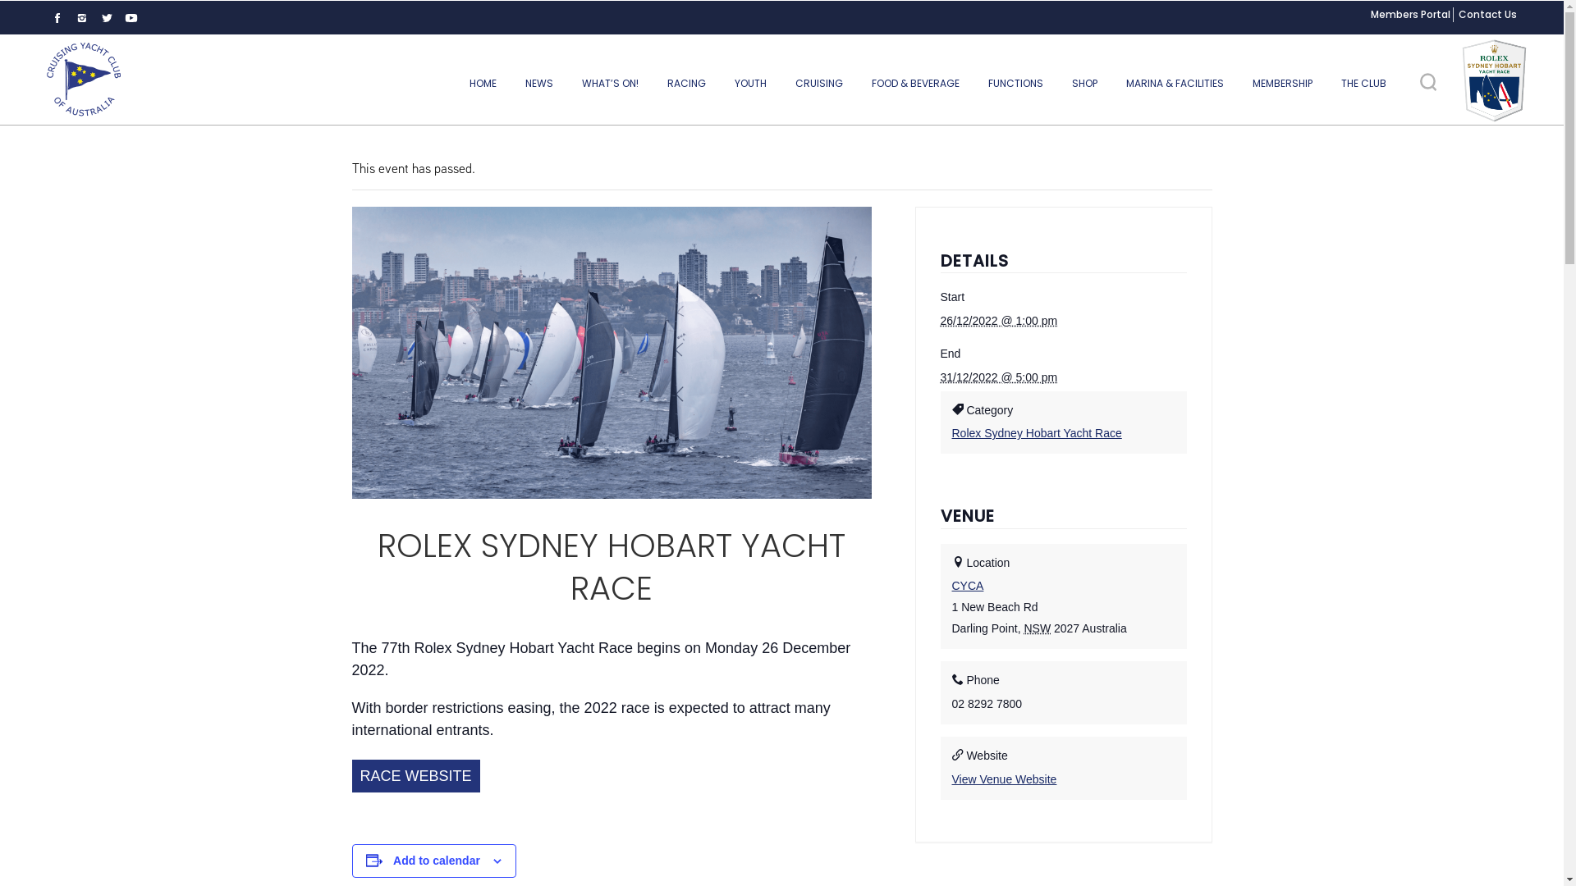 This screenshot has width=1576, height=886. What do you see at coordinates (483, 84) in the screenshot?
I see `HOME` at bounding box center [483, 84].